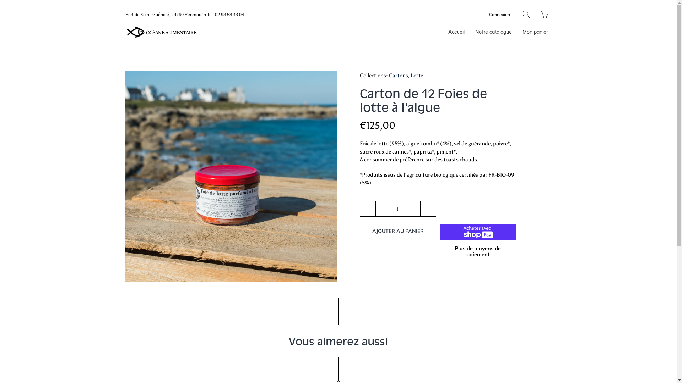 Image resolution: width=682 pixels, height=383 pixels. I want to click on AJOUTER AU PANIER, so click(398, 232).